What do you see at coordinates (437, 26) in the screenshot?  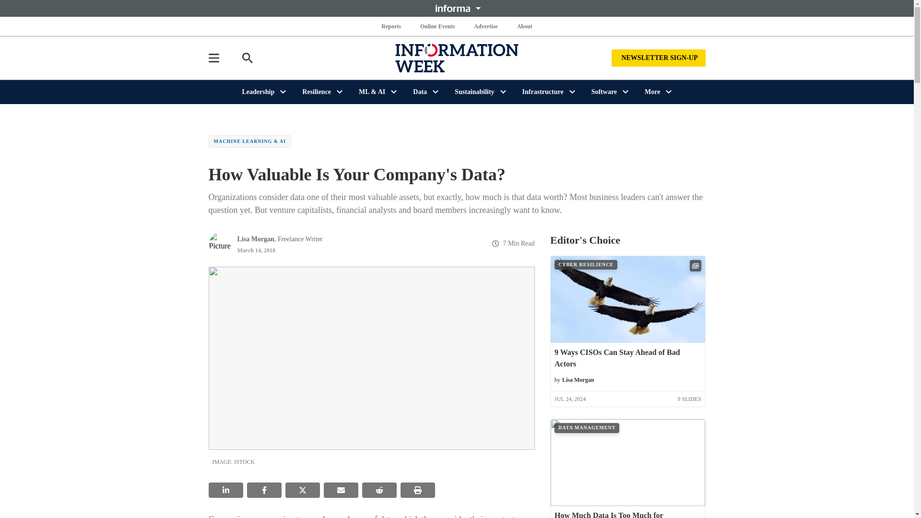 I see `Online Events` at bounding box center [437, 26].